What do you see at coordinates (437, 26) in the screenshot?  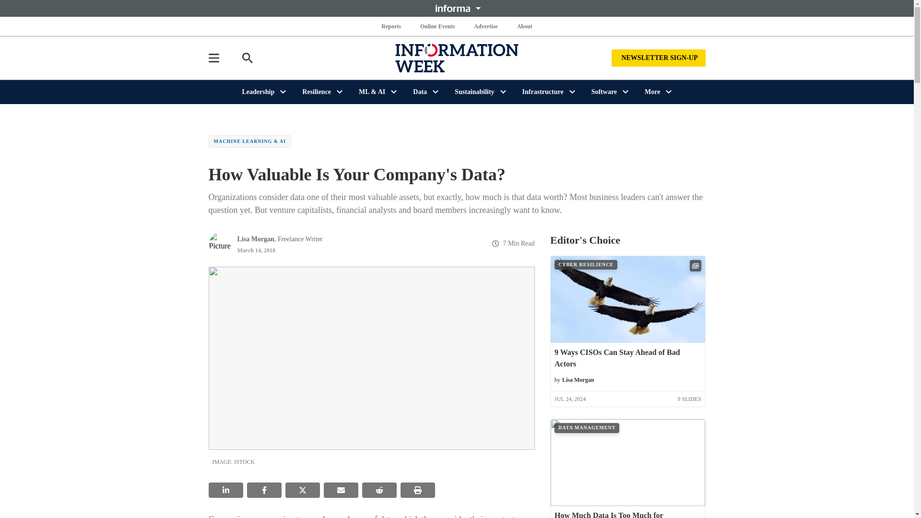 I see `Online Events` at bounding box center [437, 26].